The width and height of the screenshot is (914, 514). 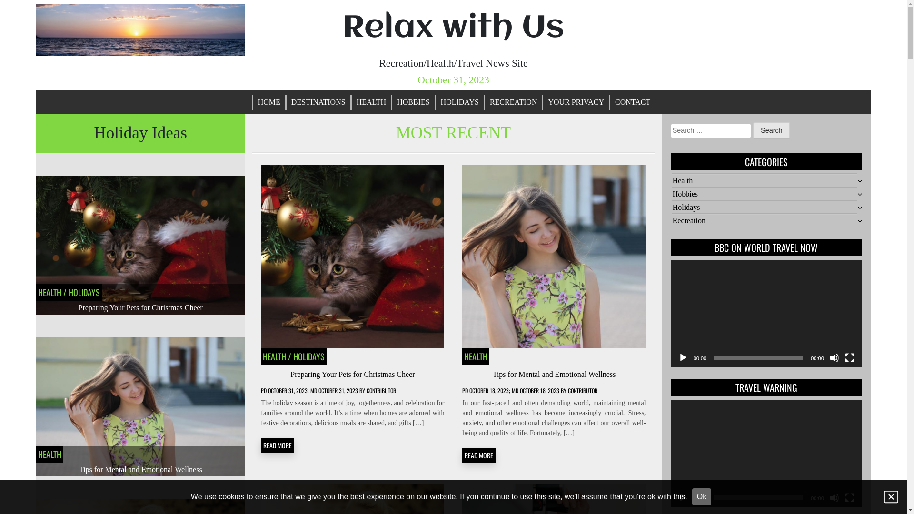 What do you see at coordinates (835, 358) in the screenshot?
I see `Mute` at bounding box center [835, 358].